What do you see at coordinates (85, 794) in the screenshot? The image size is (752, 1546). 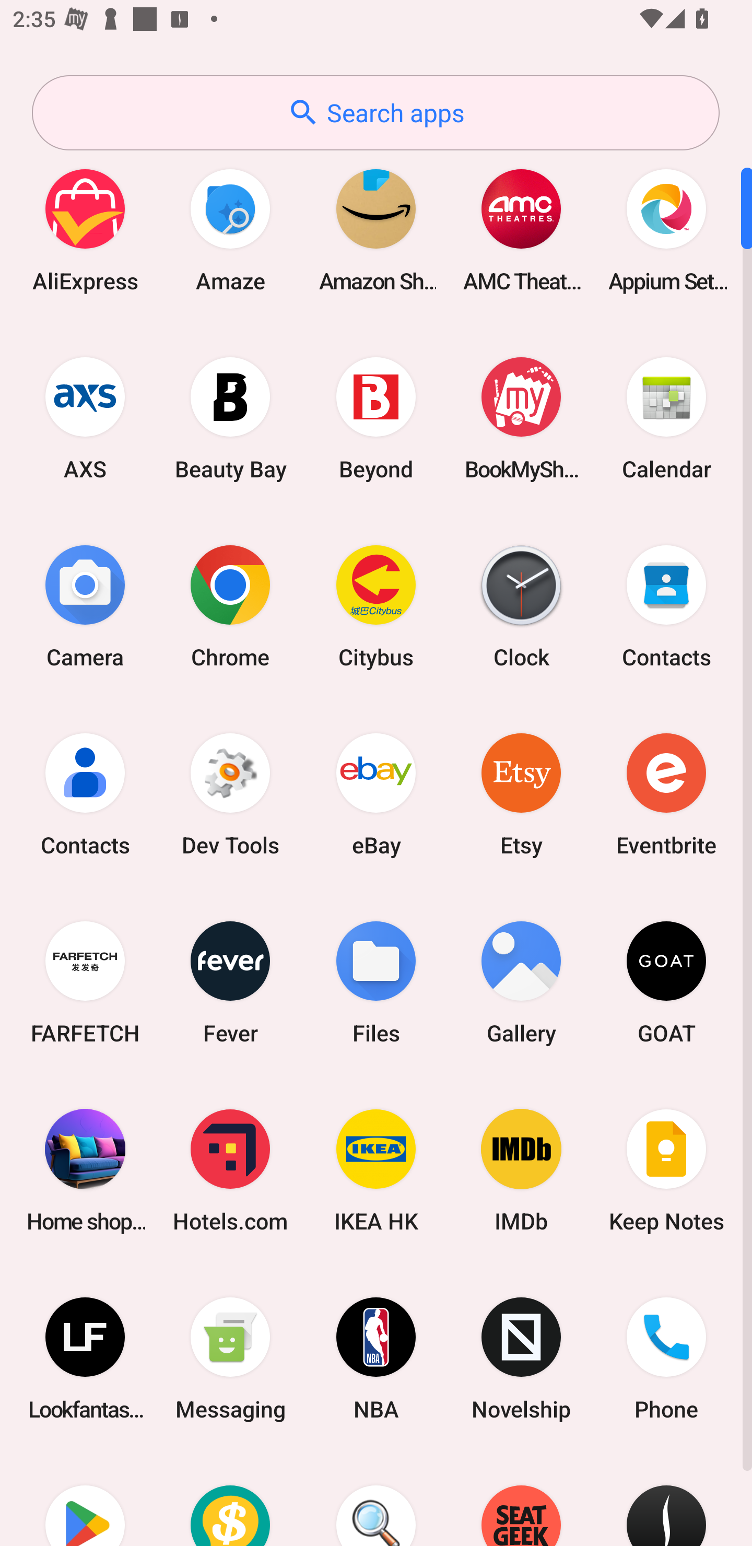 I see `Contacts` at bounding box center [85, 794].